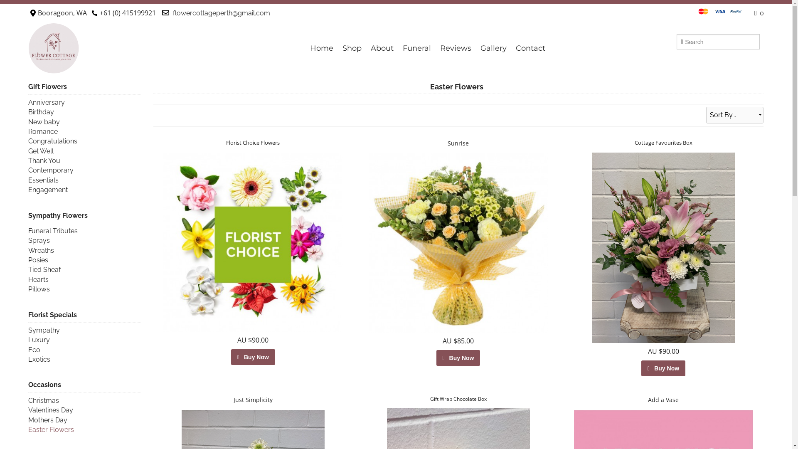 Image resolution: width=798 pixels, height=449 pixels. What do you see at coordinates (51, 430) in the screenshot?
I see `Easter Flowers` at bounding box center [51, 430].